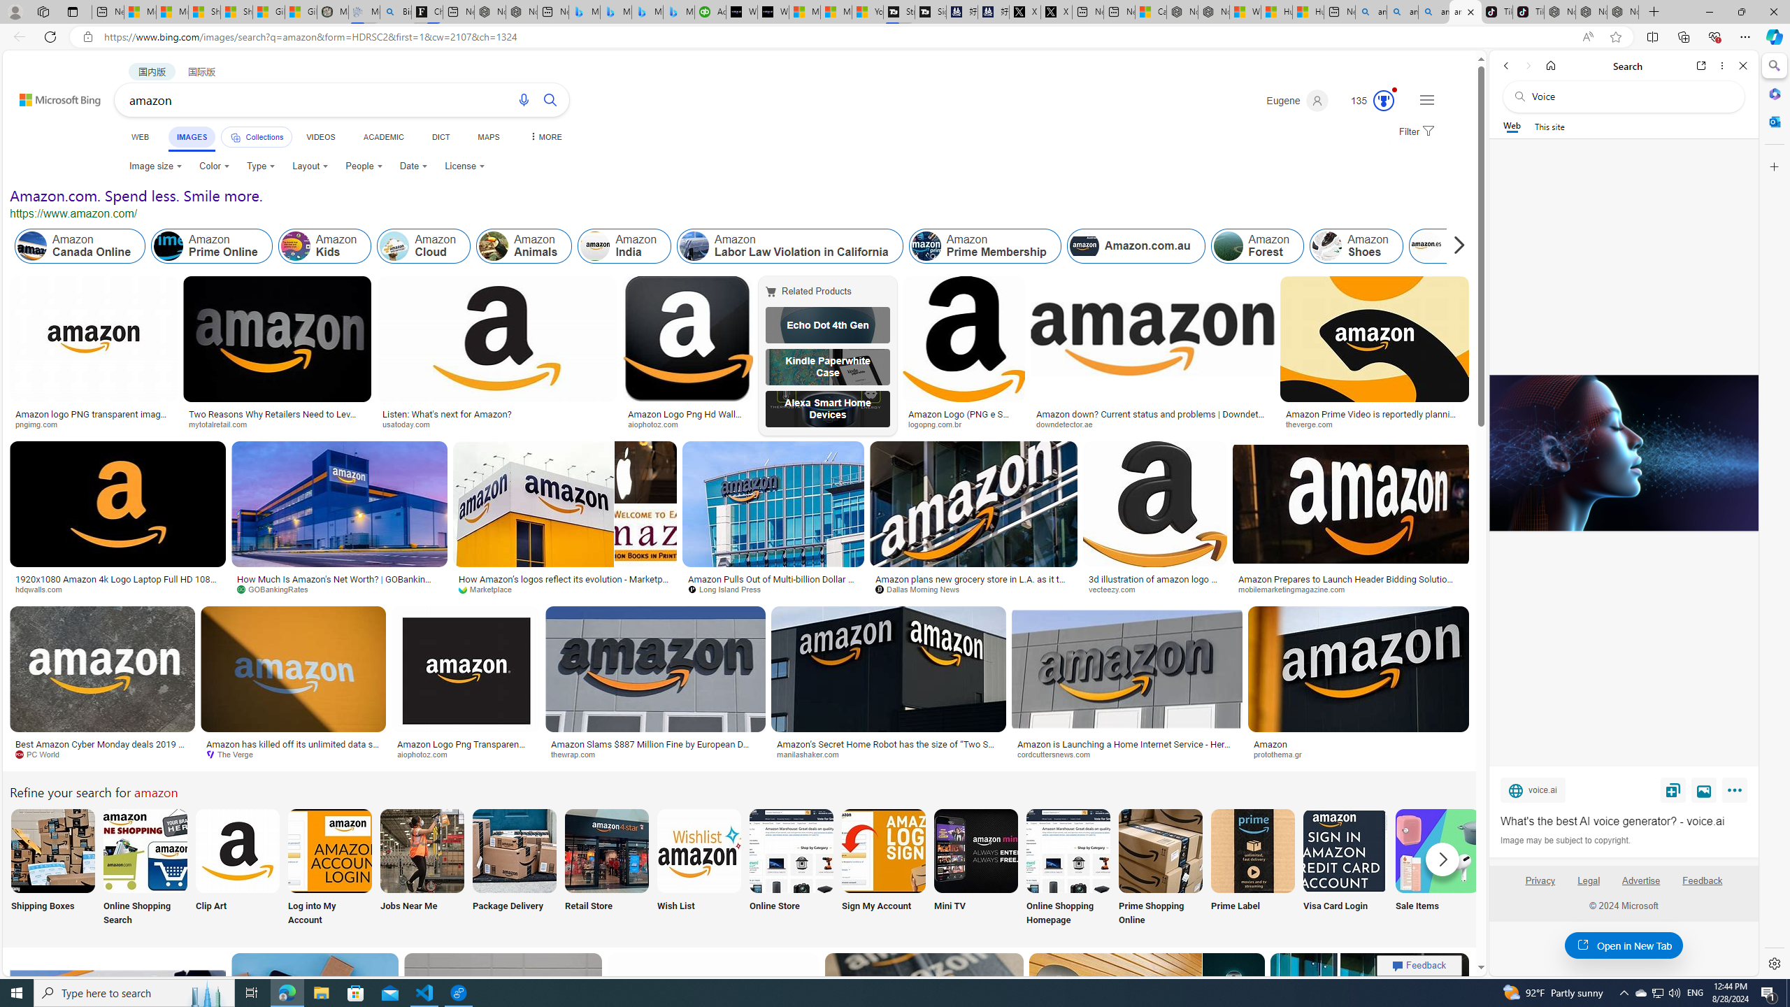 The height and width of the screenshot is (1007, 1790). What do you see at coordinates (699, 869) in the screenshot?
I see `Wish List` at bounding box center [699, 869].